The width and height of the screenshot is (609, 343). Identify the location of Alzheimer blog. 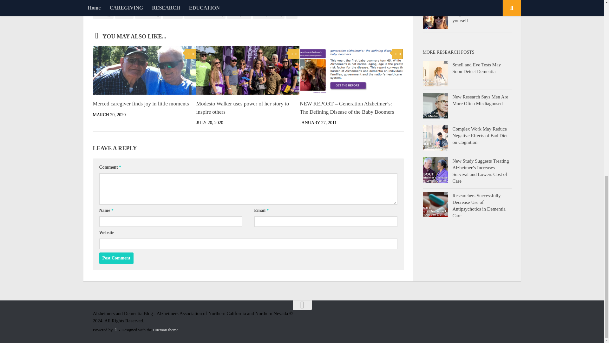
(142, 5).